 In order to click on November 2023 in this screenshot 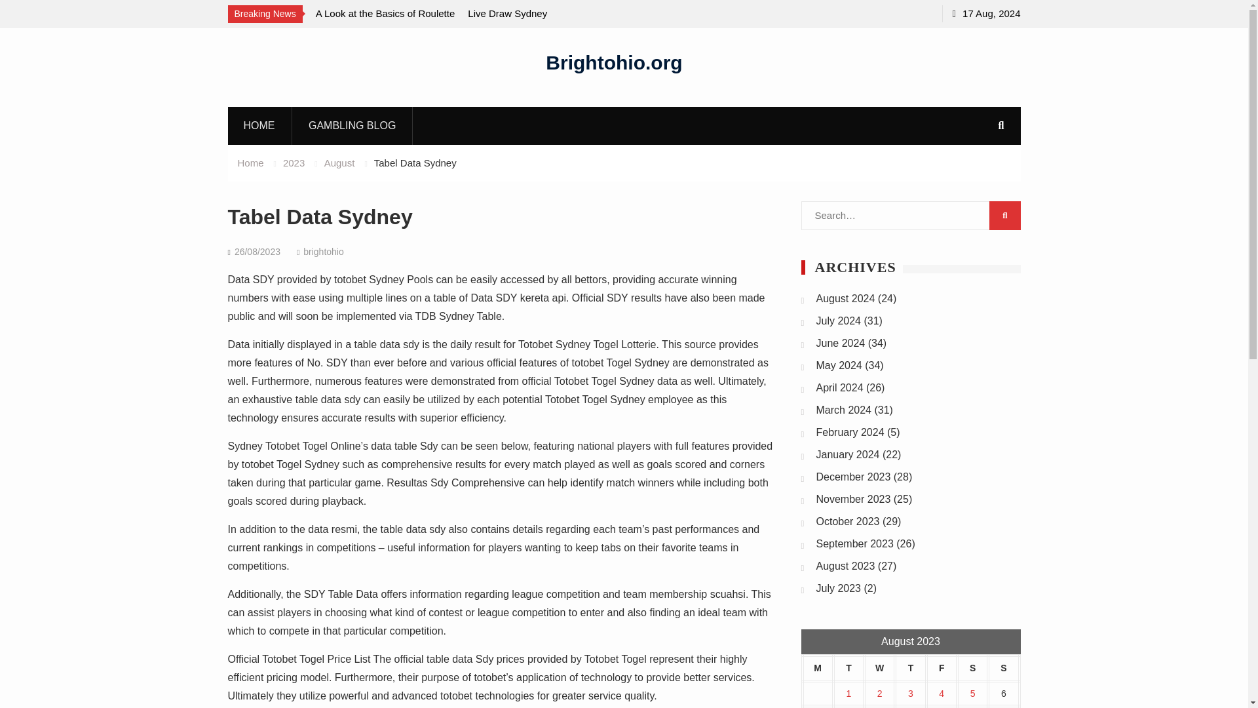, I will do `click(853, 499)`.